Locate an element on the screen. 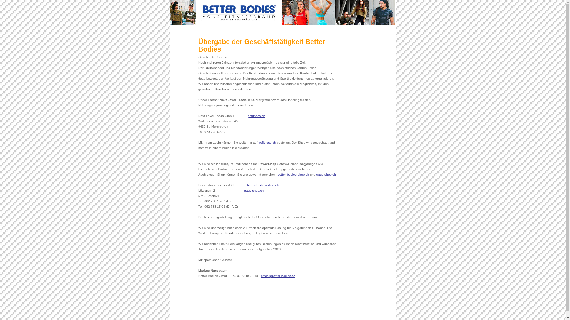  gofitness.ch is located at coordinates (256, 116).